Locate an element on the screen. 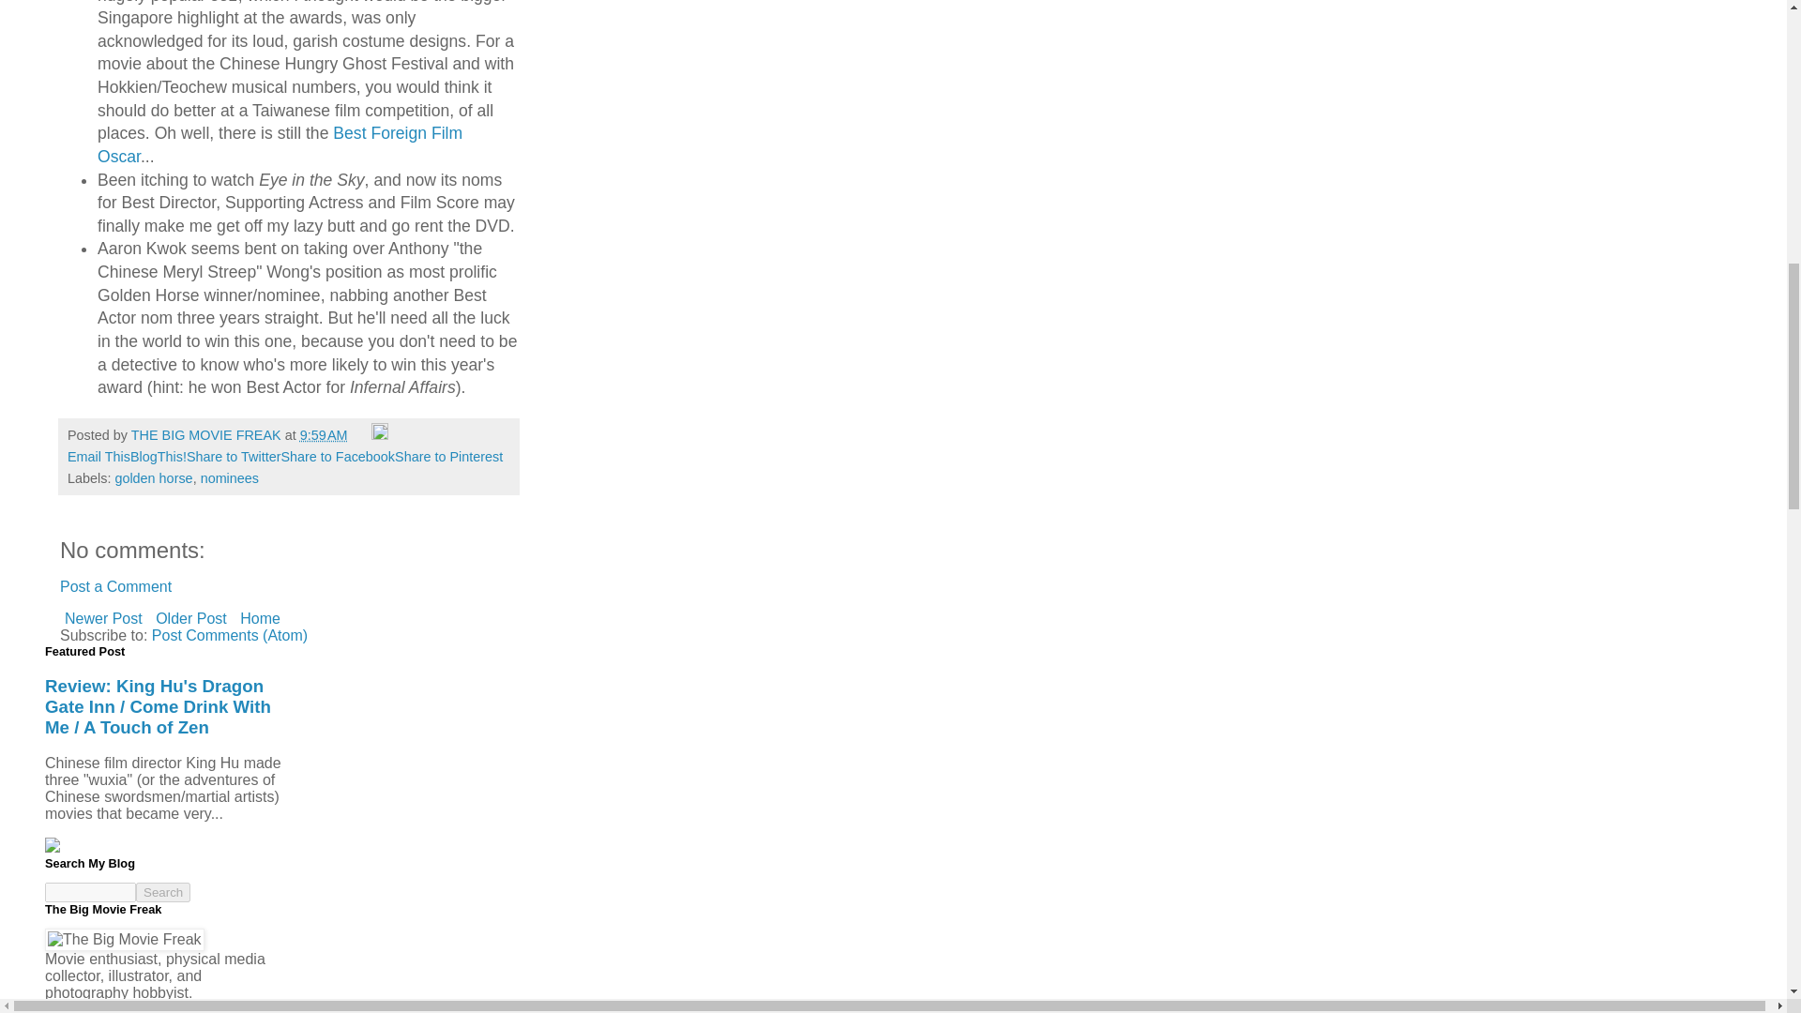  Edit Post is located at coordinates (379, 434).